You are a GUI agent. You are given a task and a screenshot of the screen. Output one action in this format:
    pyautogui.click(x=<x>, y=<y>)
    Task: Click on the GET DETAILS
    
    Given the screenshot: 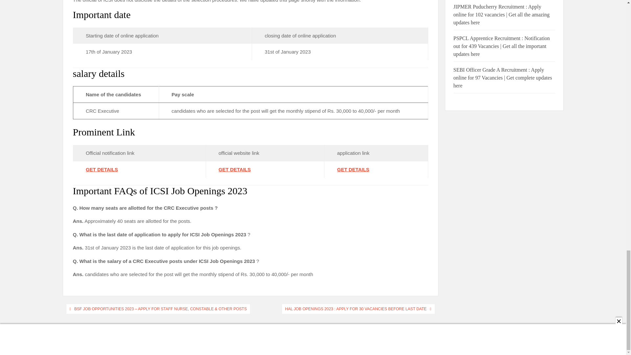 What is the action you would take?
    pyautogui.click(x=102, y=169)
    